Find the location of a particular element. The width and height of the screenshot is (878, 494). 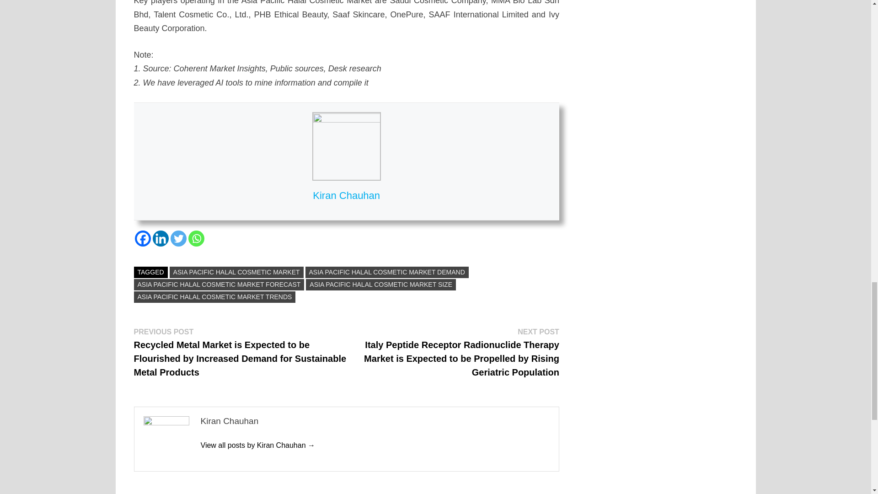

Twitter is located at coordinates (178, 238).